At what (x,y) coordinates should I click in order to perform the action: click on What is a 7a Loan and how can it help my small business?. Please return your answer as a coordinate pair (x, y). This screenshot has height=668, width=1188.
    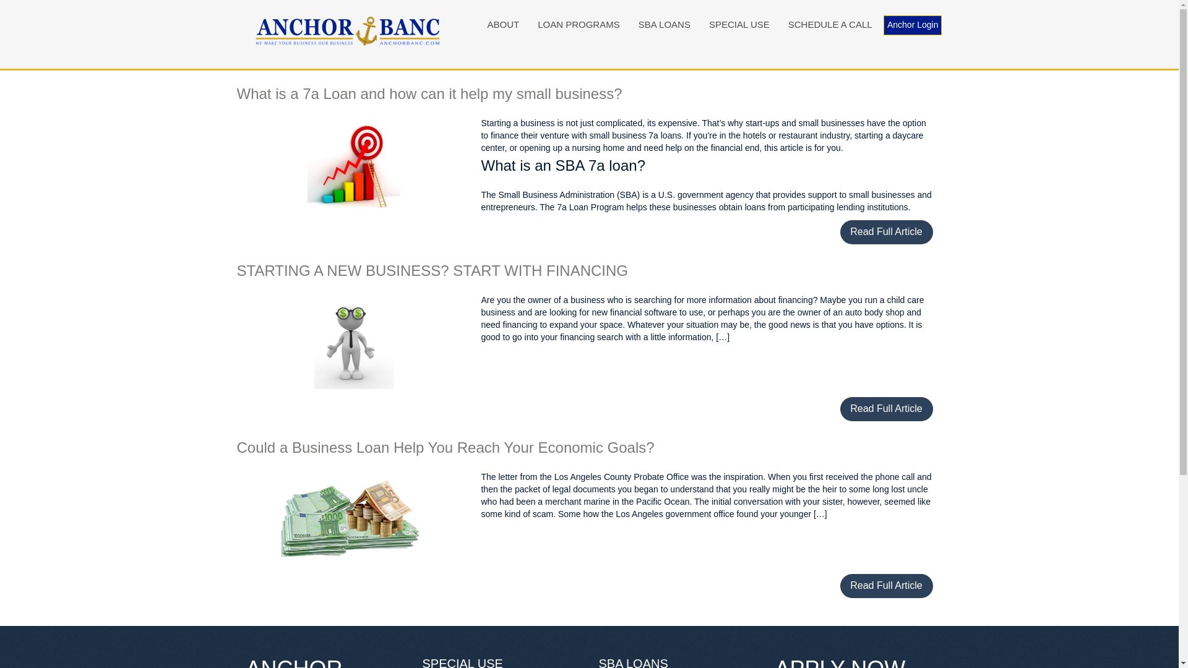
    Looking at the image, I should click on (429, 94).